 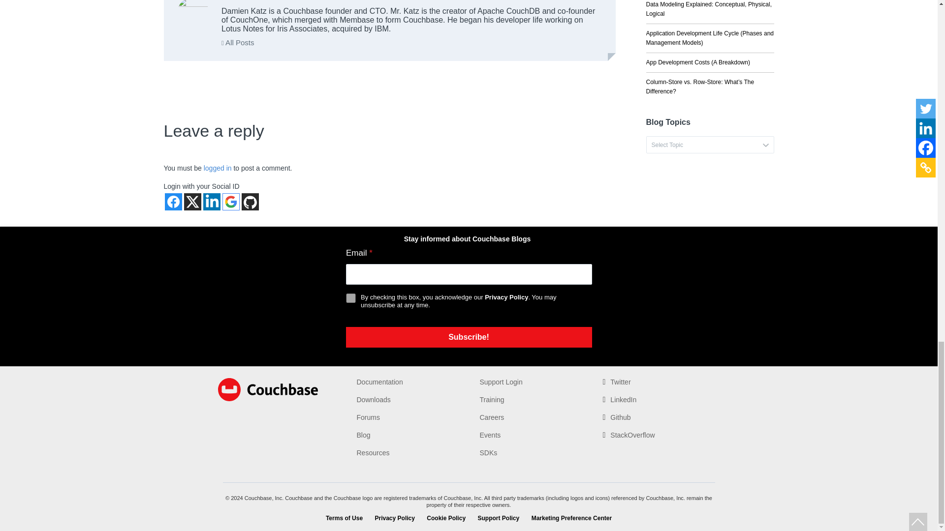 I want to click on Email, so click(x=469, y=274).